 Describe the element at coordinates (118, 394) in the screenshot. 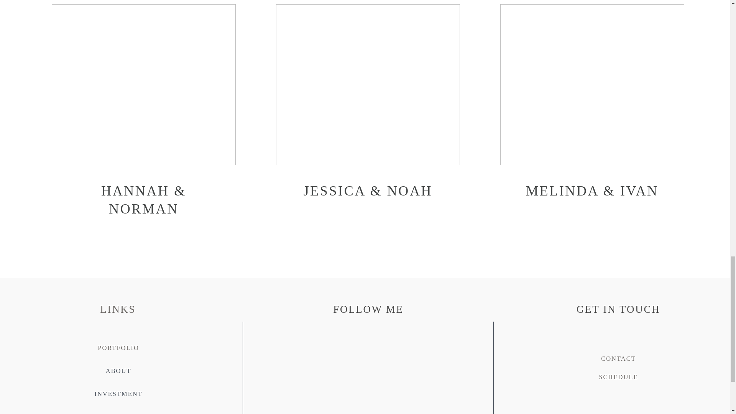

I see `INVESTMENT` at that location.